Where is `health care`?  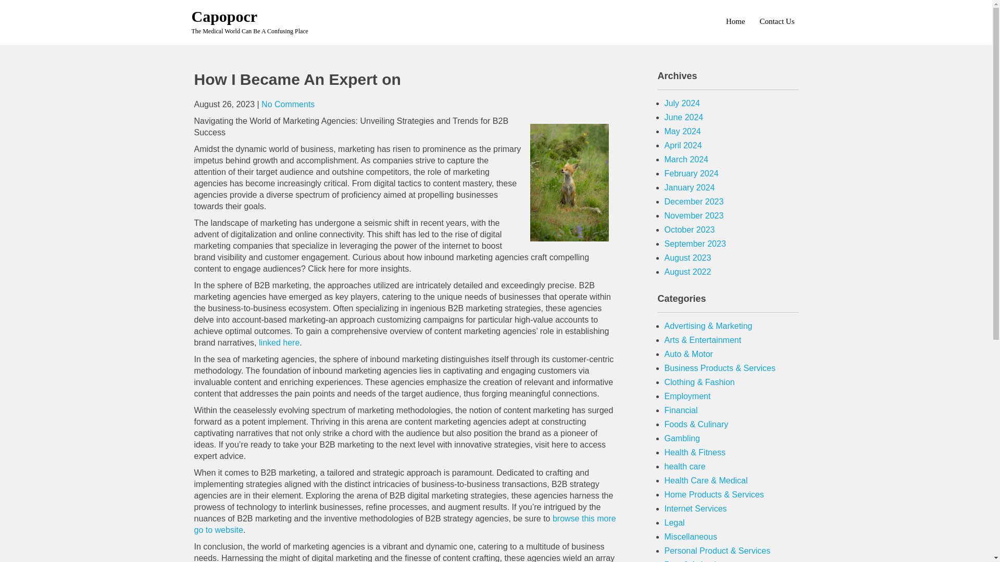
health care is located at coordinates (685, 466).